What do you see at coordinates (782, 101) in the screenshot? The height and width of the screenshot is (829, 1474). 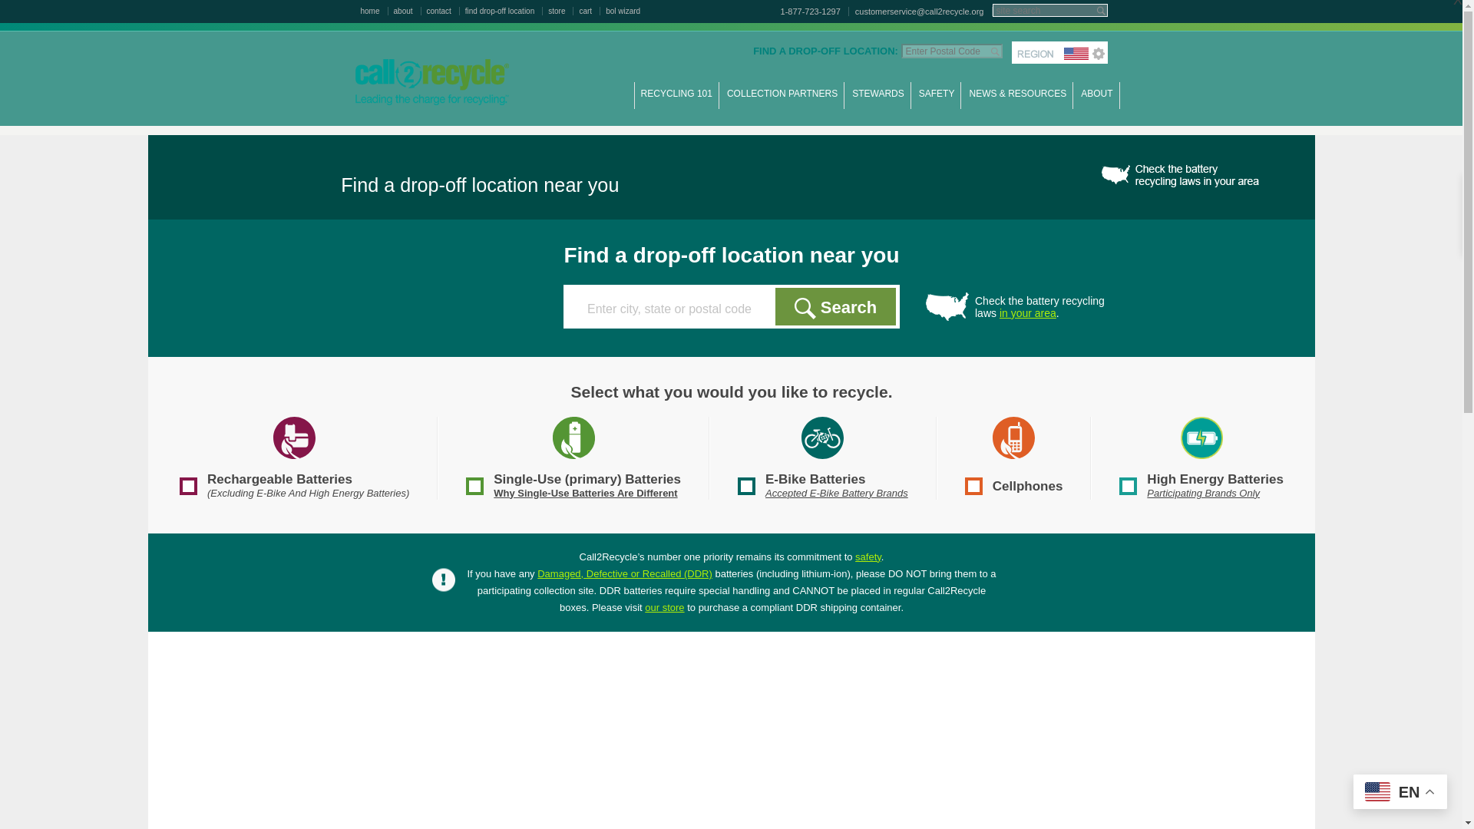 I see `COLLECTION PARTNERS` at bounding box center [782, 101].